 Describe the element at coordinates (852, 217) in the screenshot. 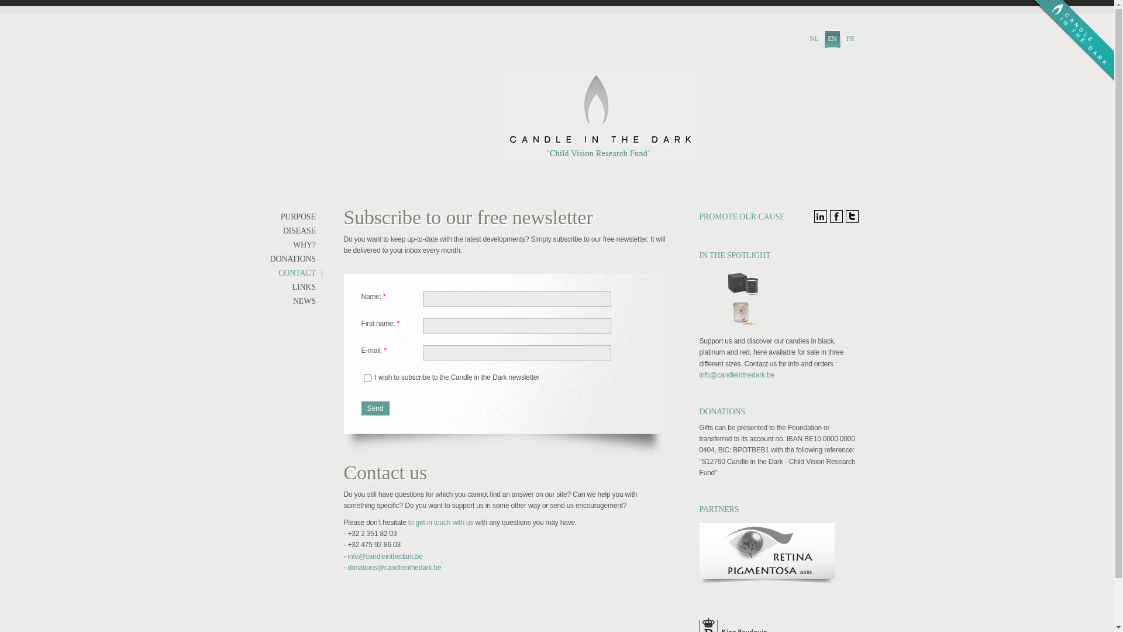

I see `Twitter` at that location.